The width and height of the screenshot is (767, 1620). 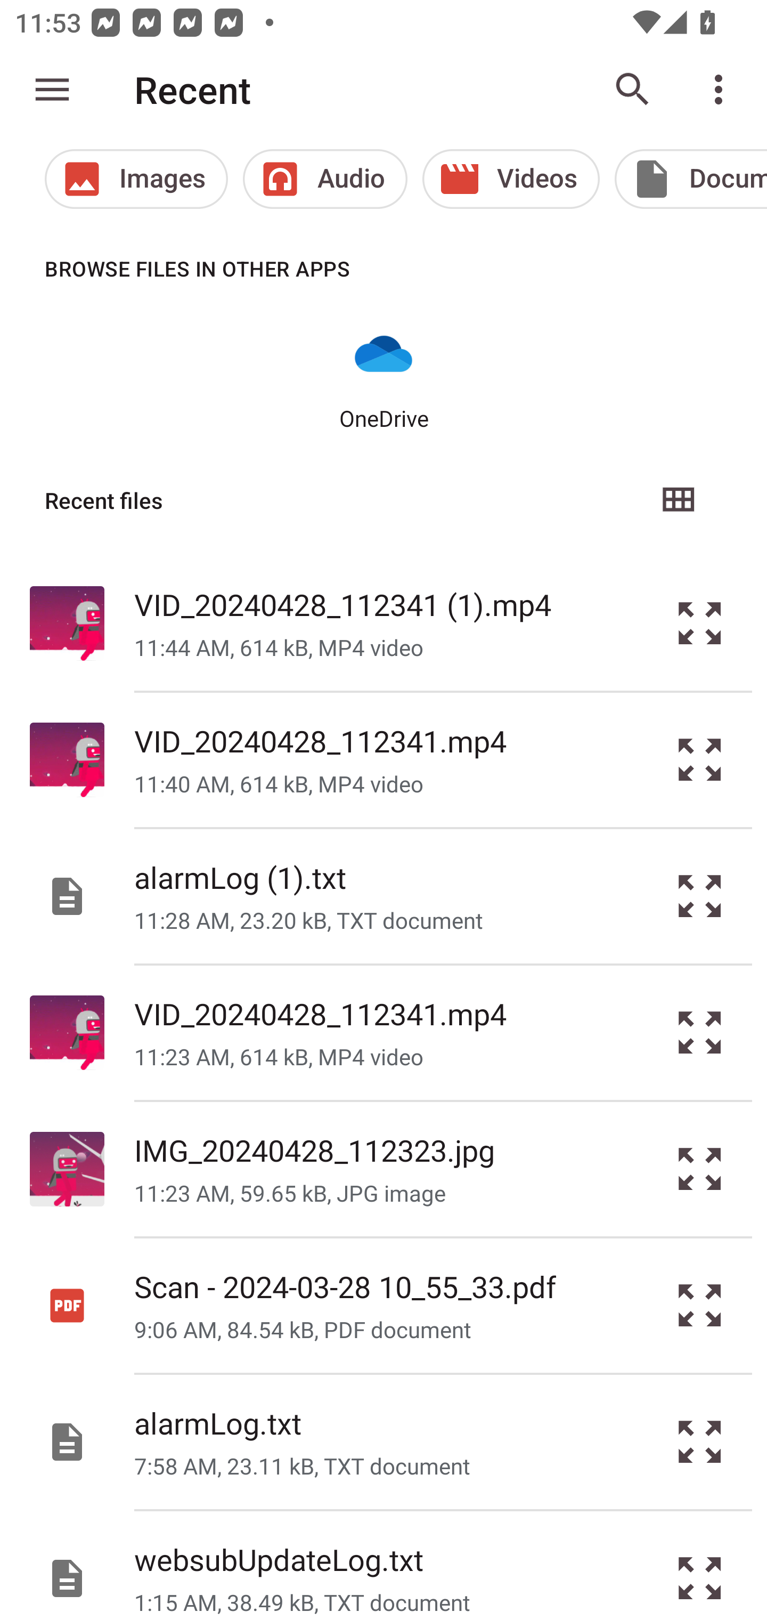 What do you see at coordinates (690, 179) in the screenshot?
I see `Documents` at bounding box center [690, 179].